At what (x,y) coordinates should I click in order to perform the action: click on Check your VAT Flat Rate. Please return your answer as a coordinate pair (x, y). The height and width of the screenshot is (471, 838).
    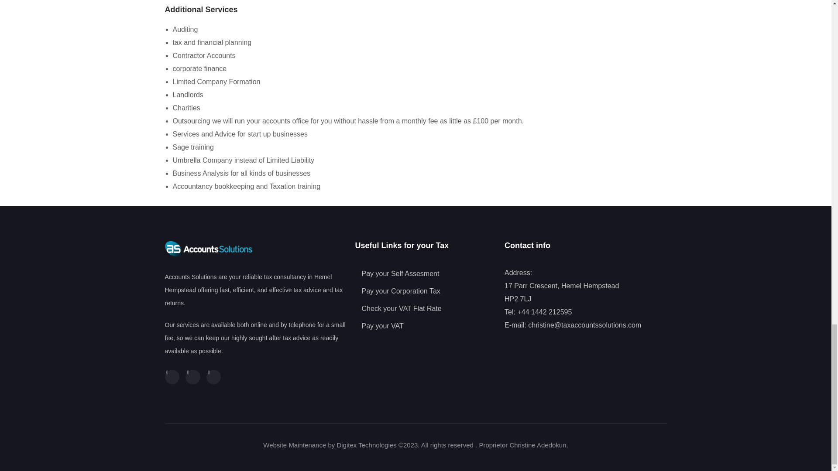
    Looking at the image, I should click on (426, 309).